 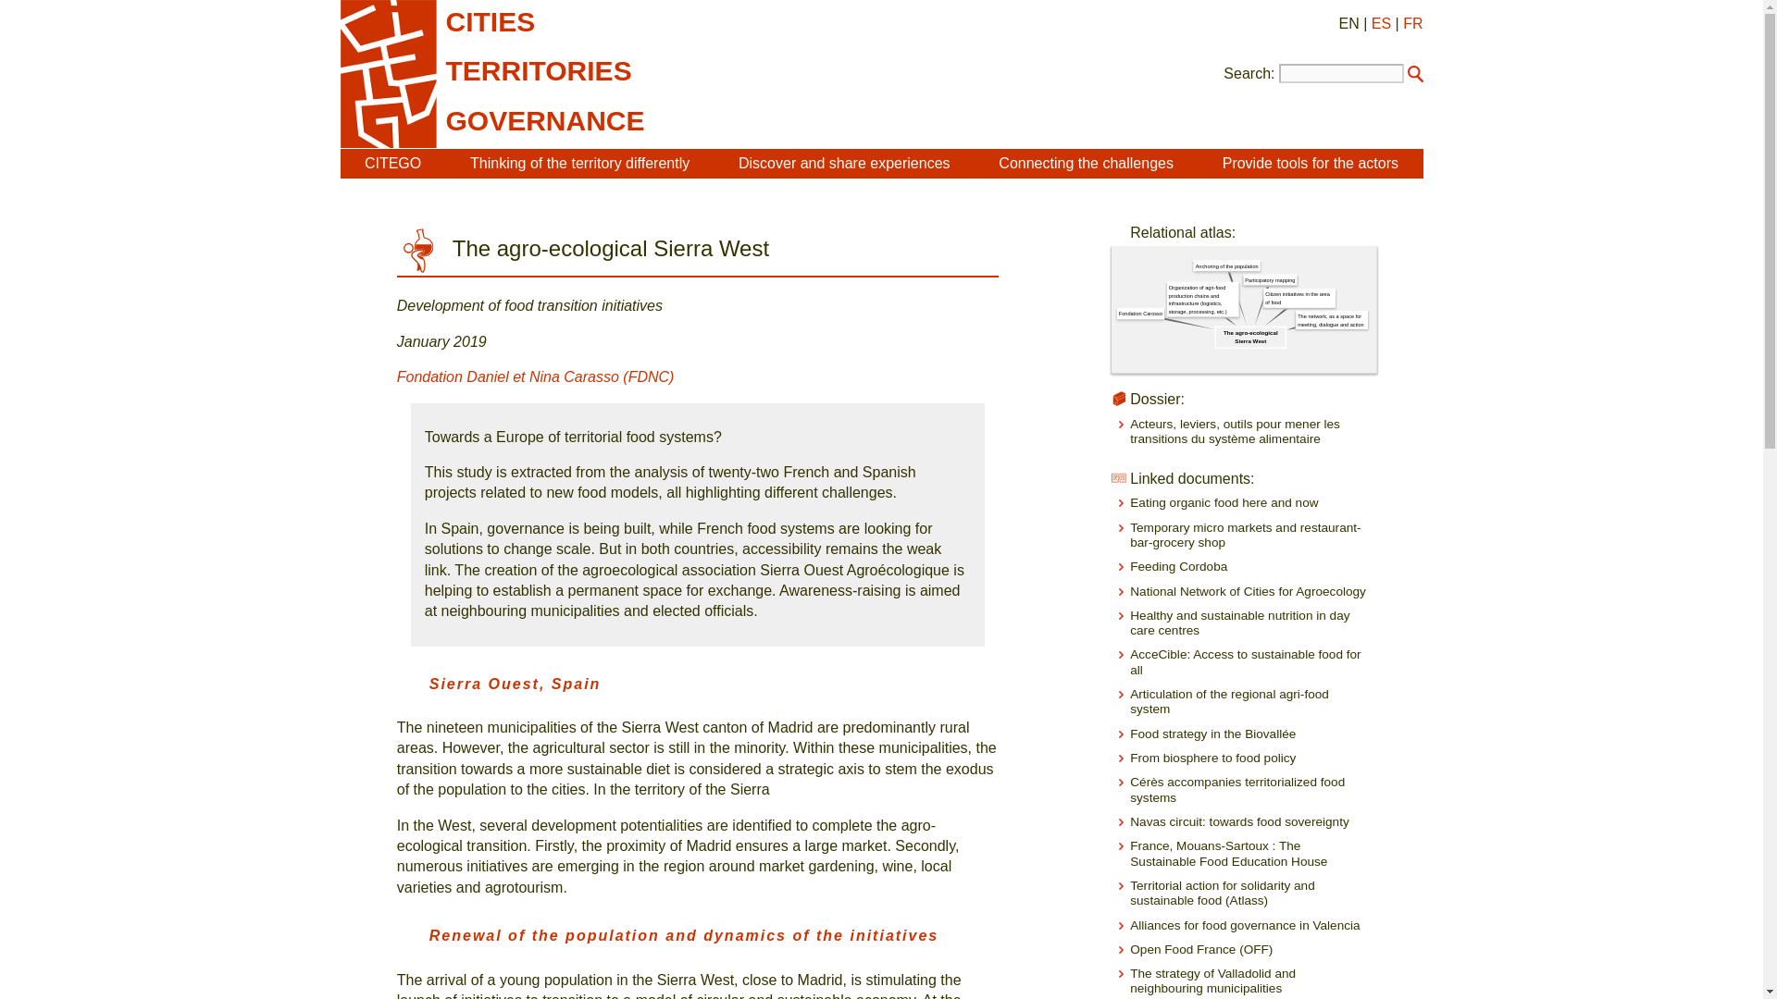 I want to click on Thinking of the territory differently, so click(x=579, y=163).